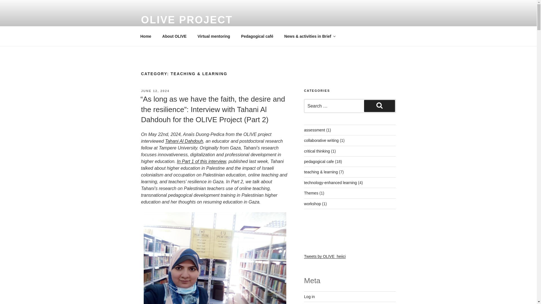 This screenshot has width=541, height=304. What do you see at coordinates (146, 36) in the screenshot?
I see `Home` at bounding box center [146, 36].